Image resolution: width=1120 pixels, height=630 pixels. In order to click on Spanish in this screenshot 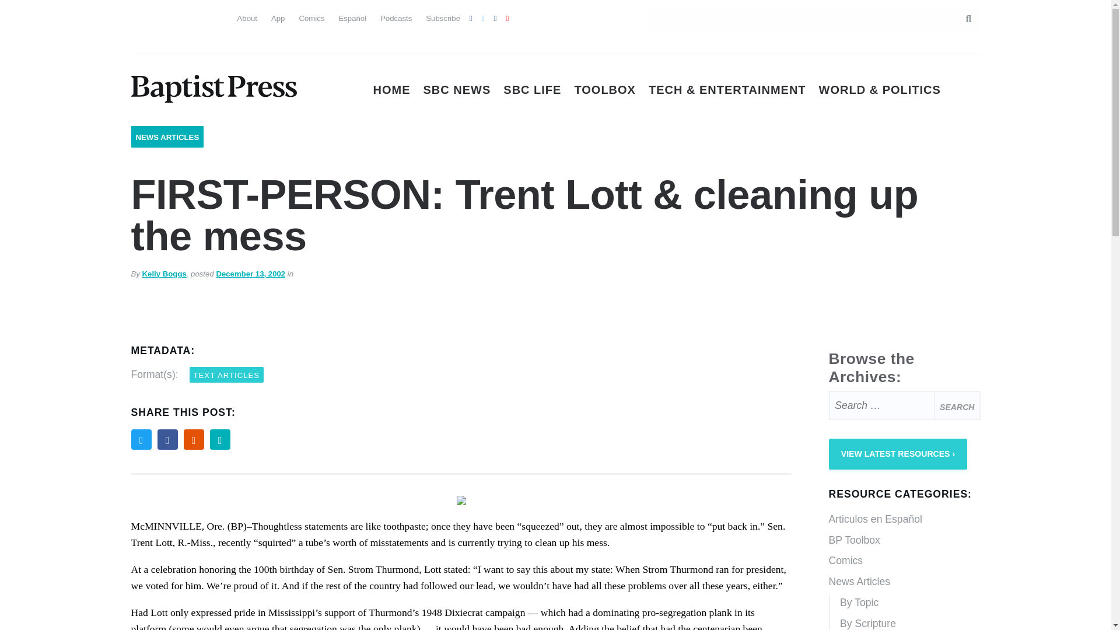, I will do `click(162, 16)`.